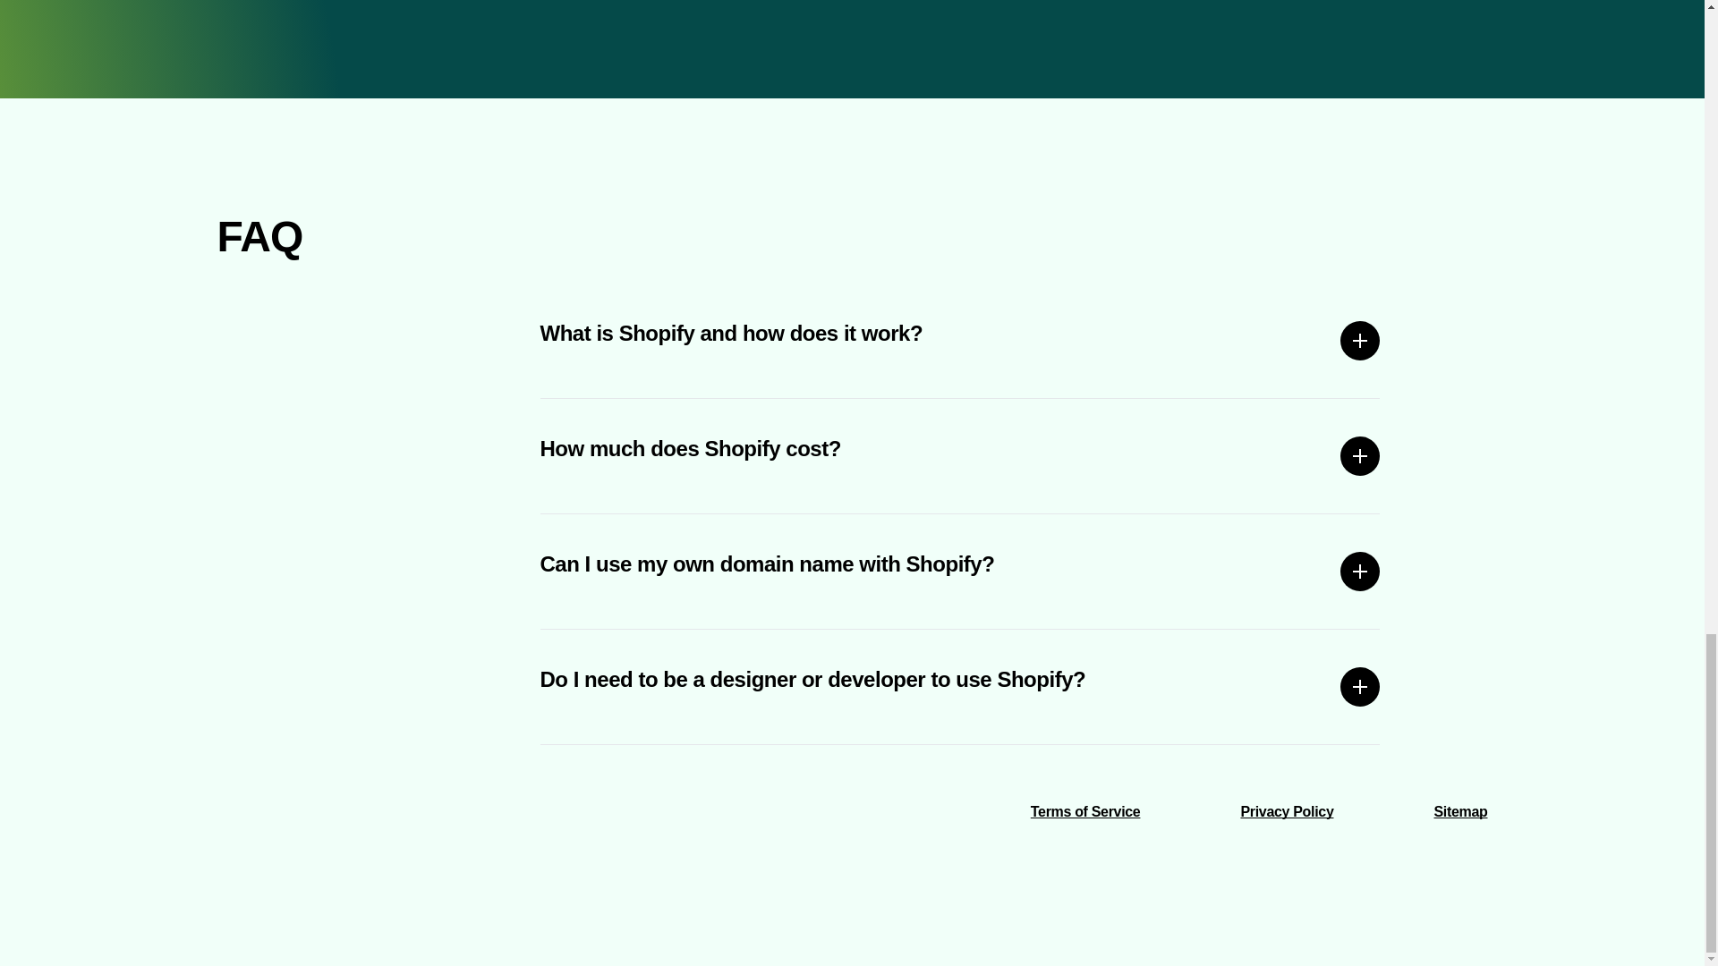  What do you see at coordinates (961, 687) in the screenshot?
I see `Do I need to be a designer or developer to use Shopify?` at bounding box center [961, 687].